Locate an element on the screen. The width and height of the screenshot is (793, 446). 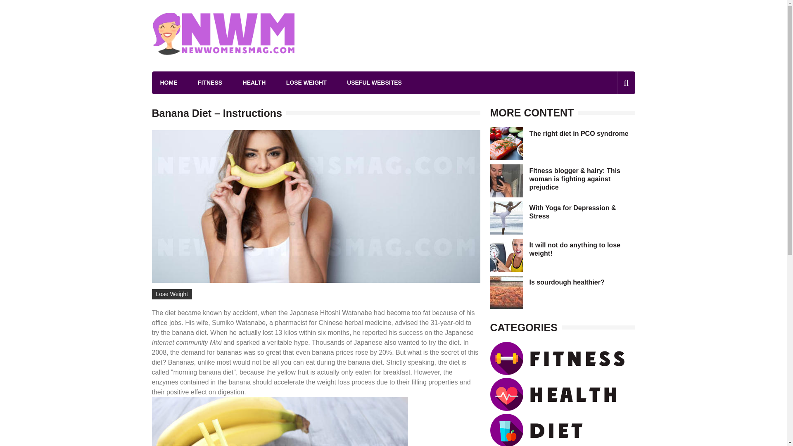
The right diet in PCO syndrome is located at coordinates (579, 133).